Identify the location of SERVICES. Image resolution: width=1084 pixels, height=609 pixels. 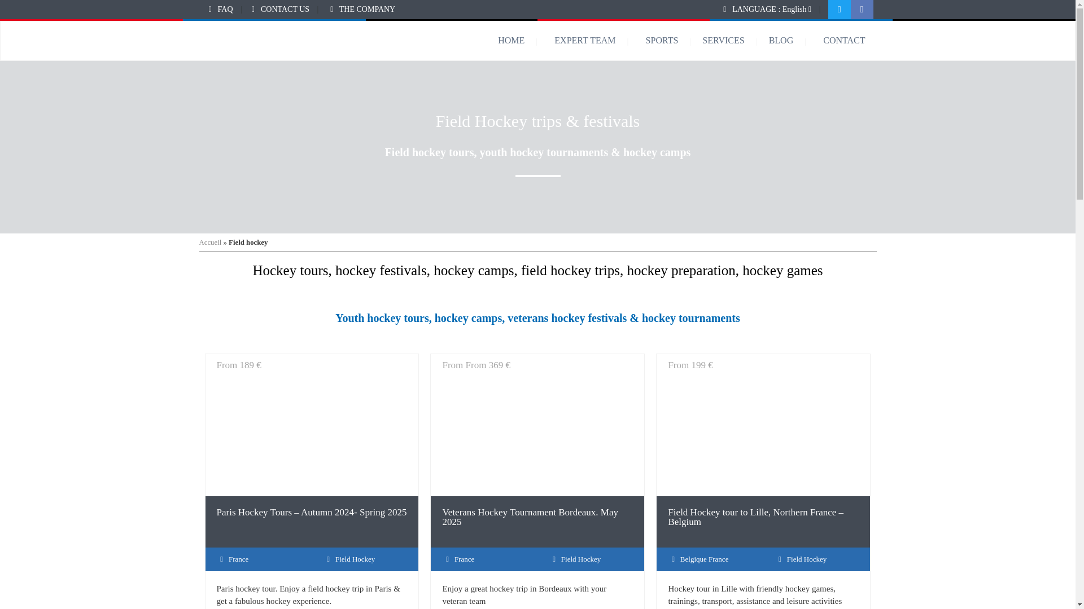
(735, 41).